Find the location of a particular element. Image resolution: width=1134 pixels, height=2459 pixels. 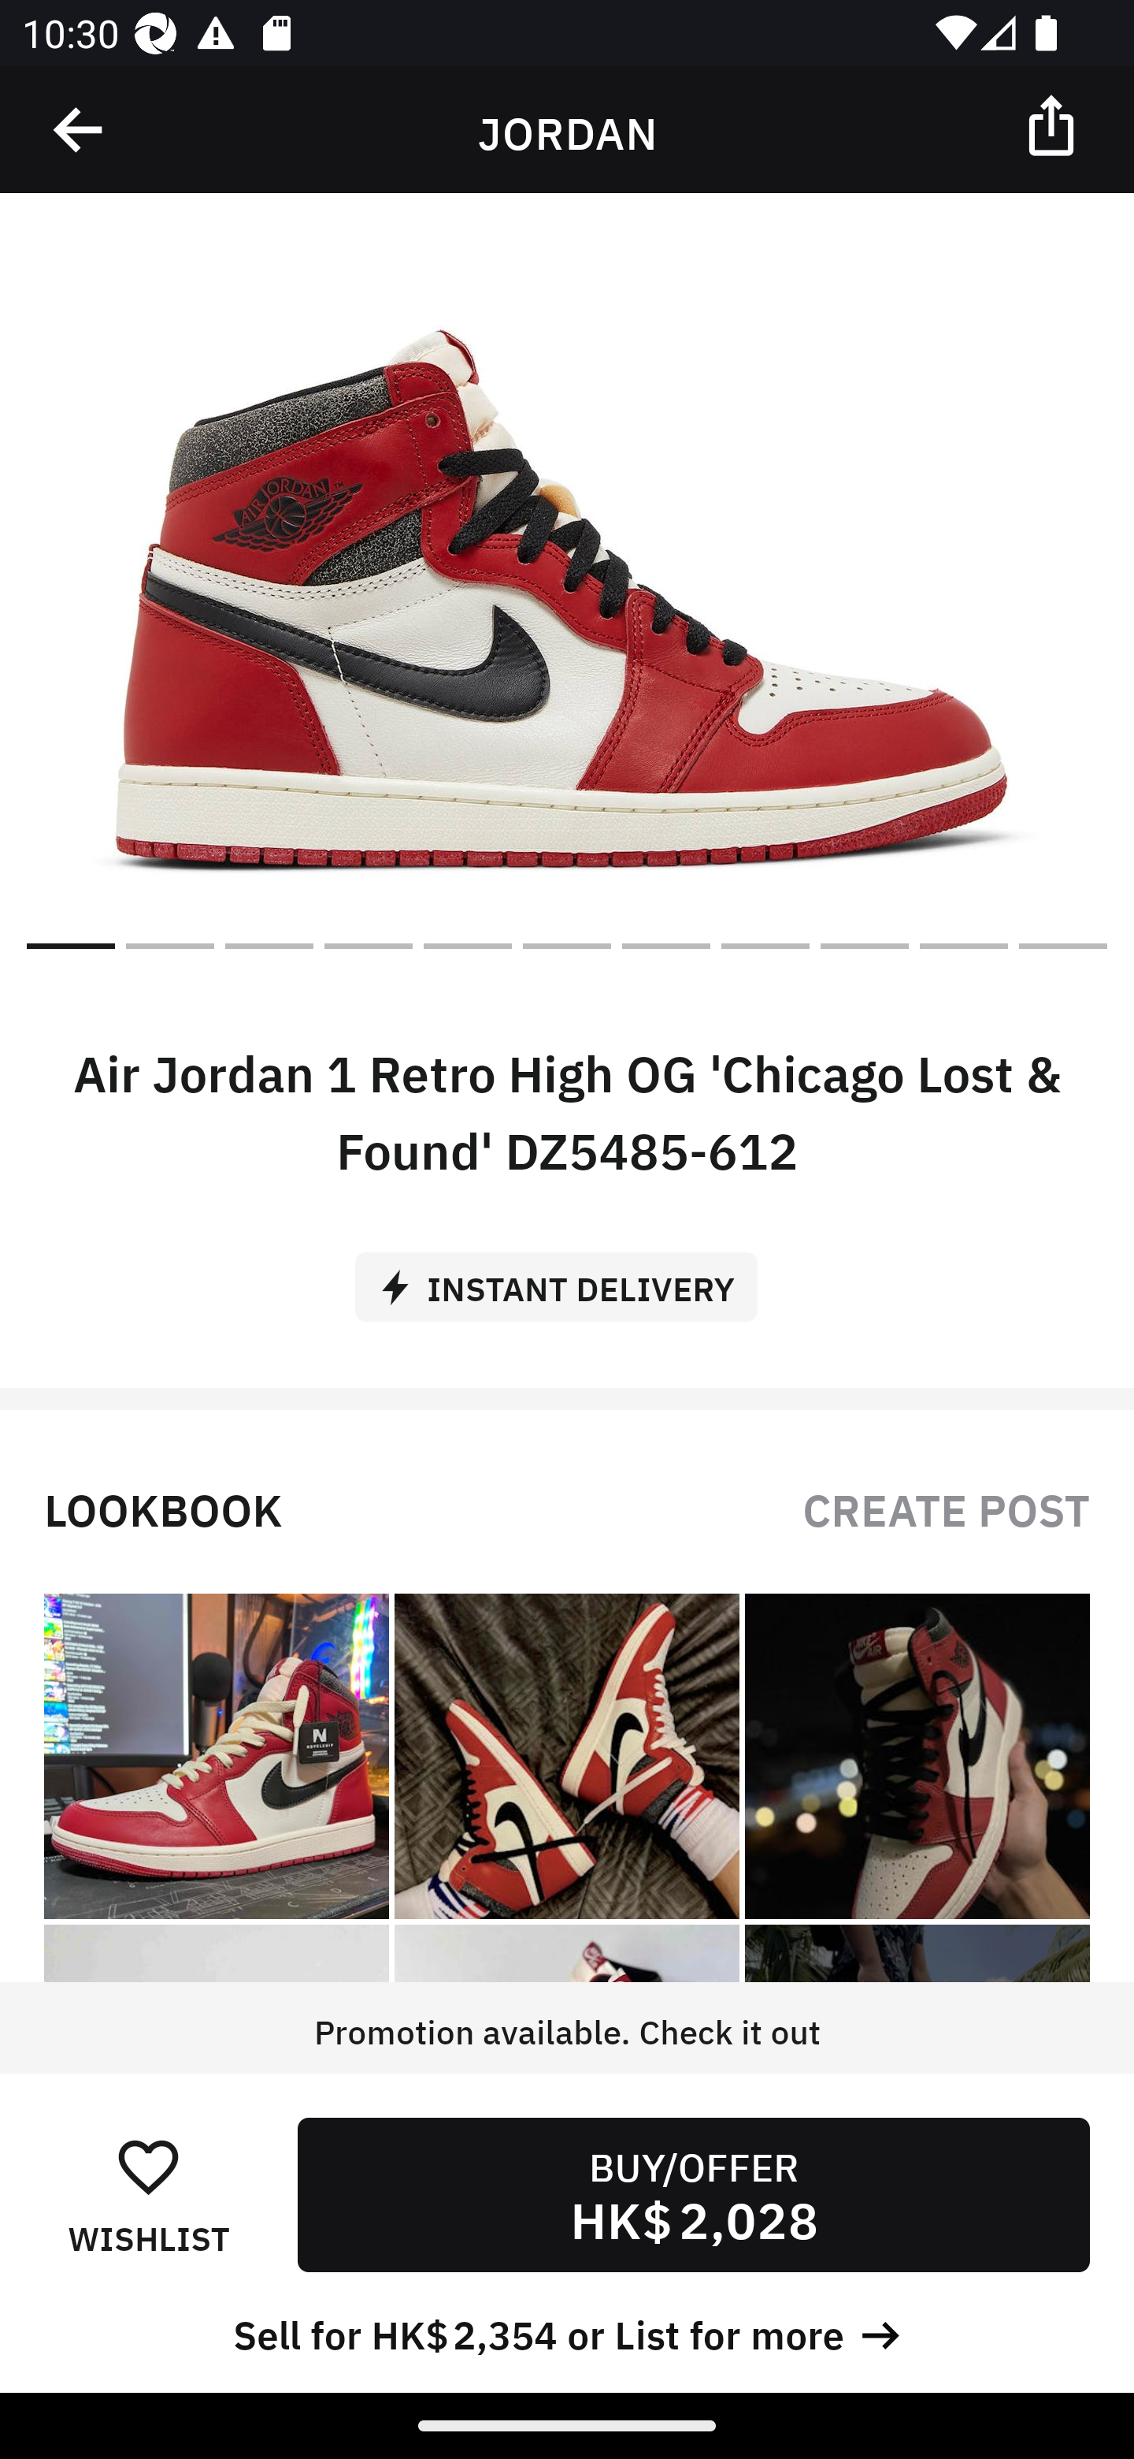

Sell for HK$ 2,354 or List for more is located at coordinates (567, 2331).